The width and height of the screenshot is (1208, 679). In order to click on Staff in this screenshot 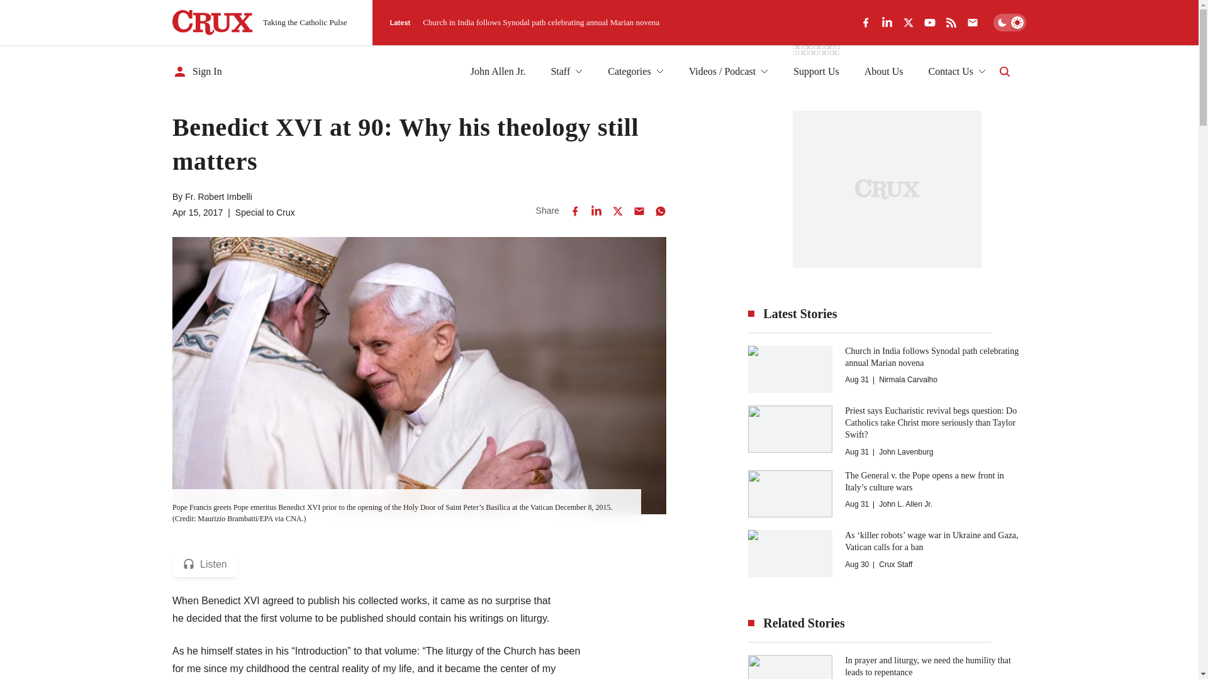, I will do `click(566, 72)`.